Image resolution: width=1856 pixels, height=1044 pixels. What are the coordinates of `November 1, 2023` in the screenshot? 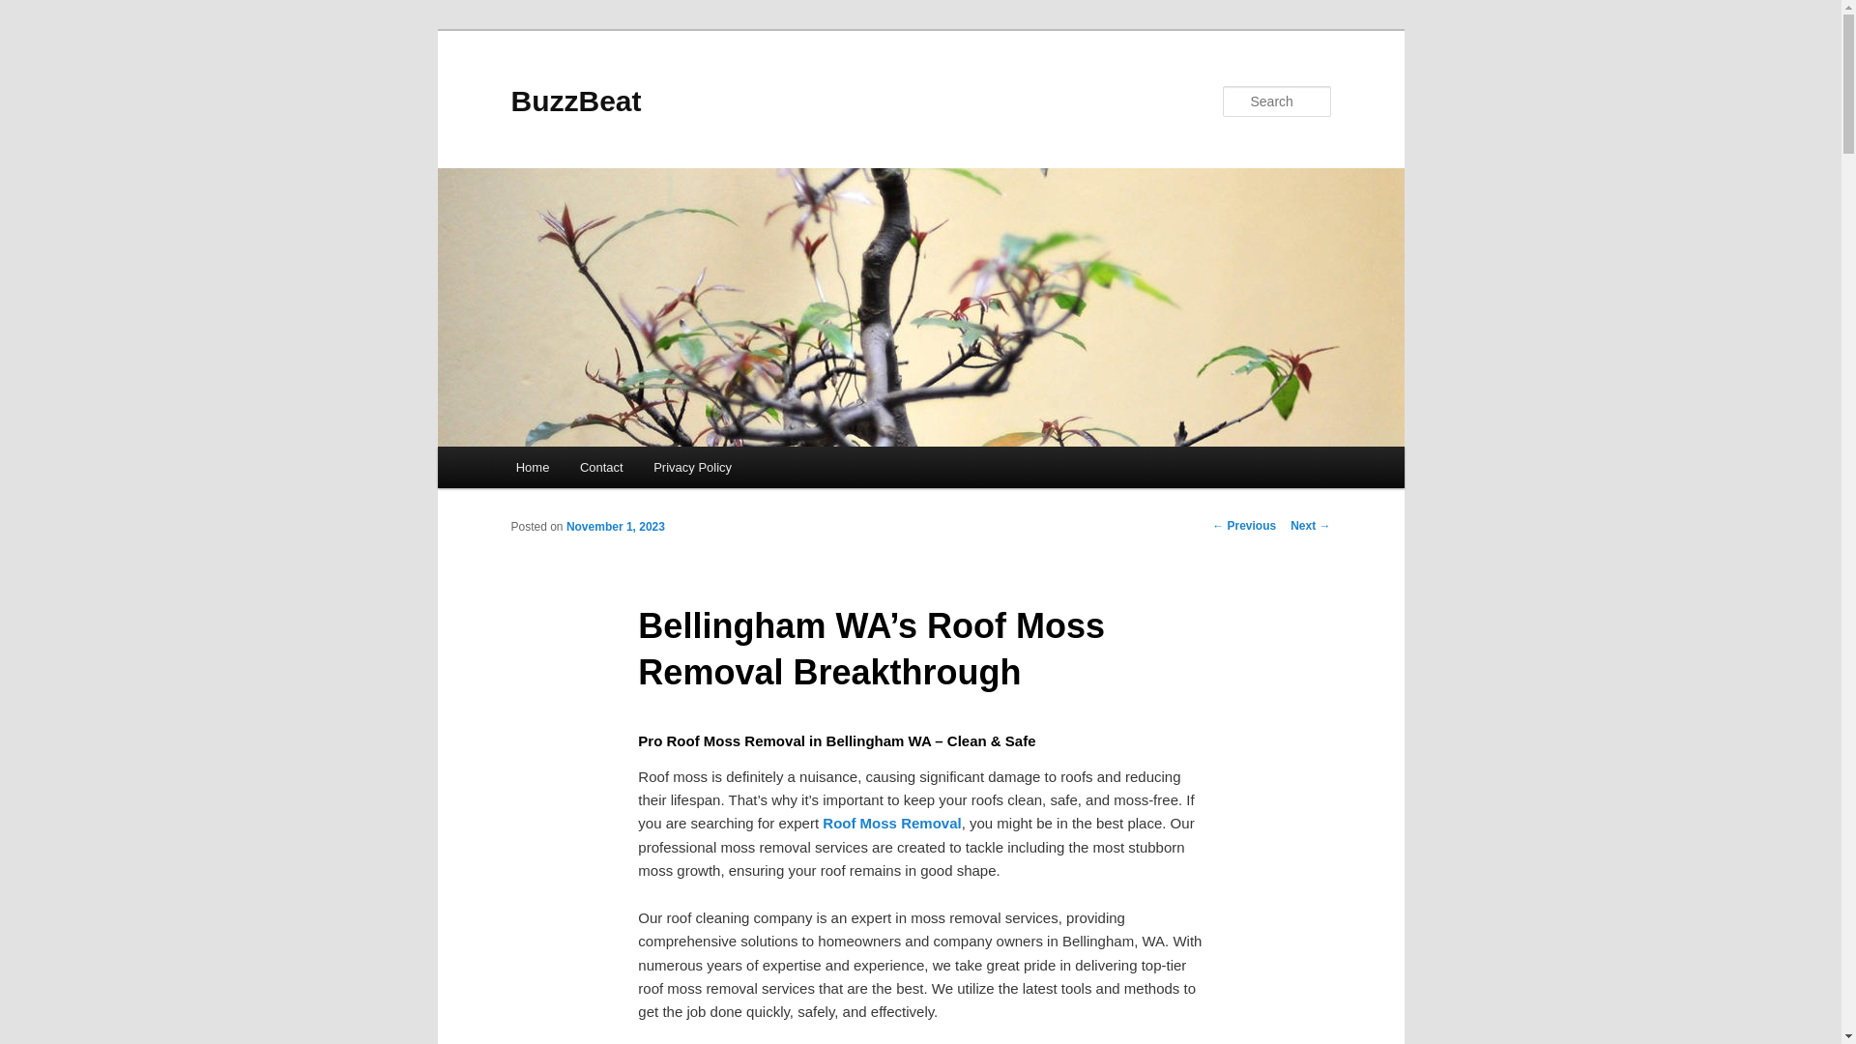 It's located at (615, 526).